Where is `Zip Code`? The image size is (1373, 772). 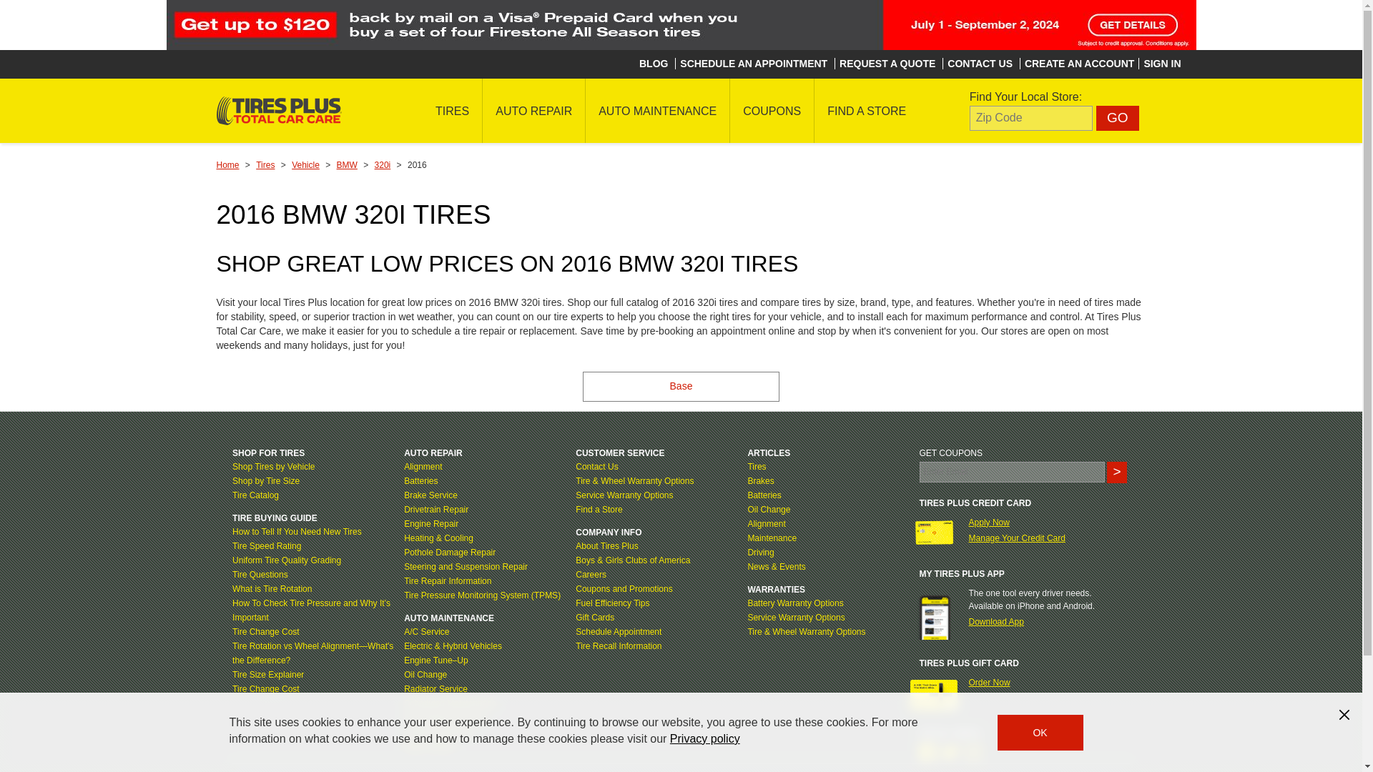 Zip Code is located at coordinates (1031, 117).